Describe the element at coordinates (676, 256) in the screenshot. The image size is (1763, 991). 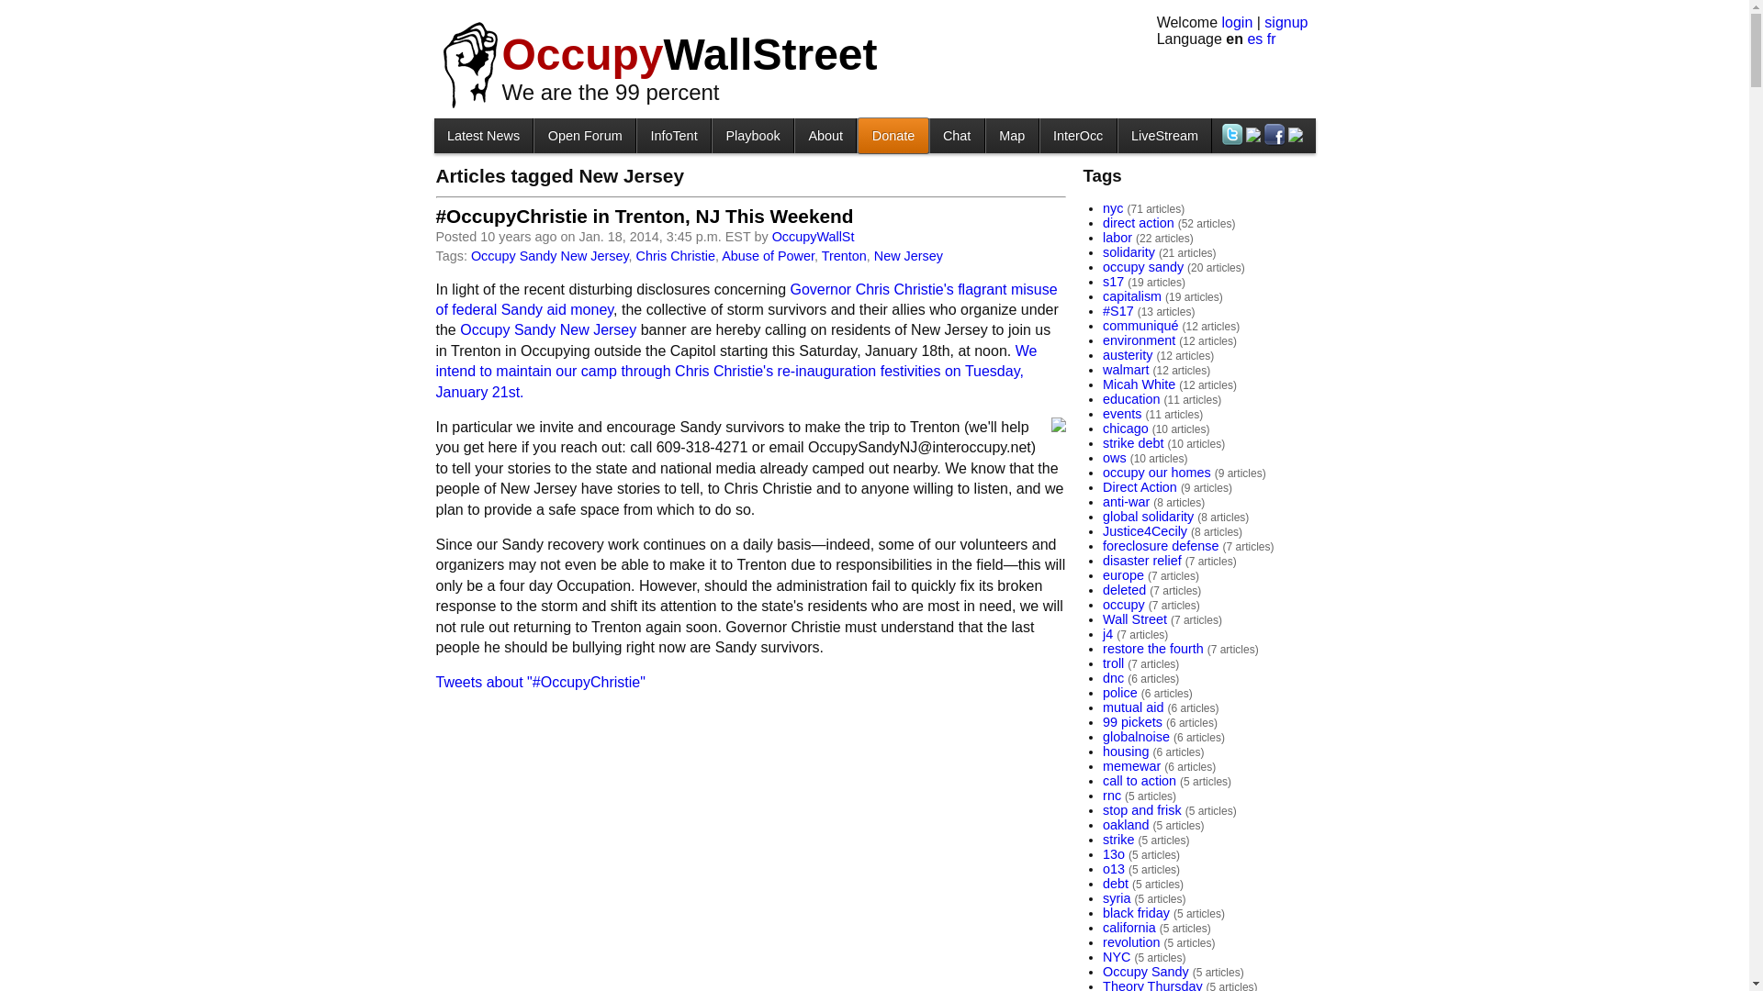
I see `Chris Christie` at that location.